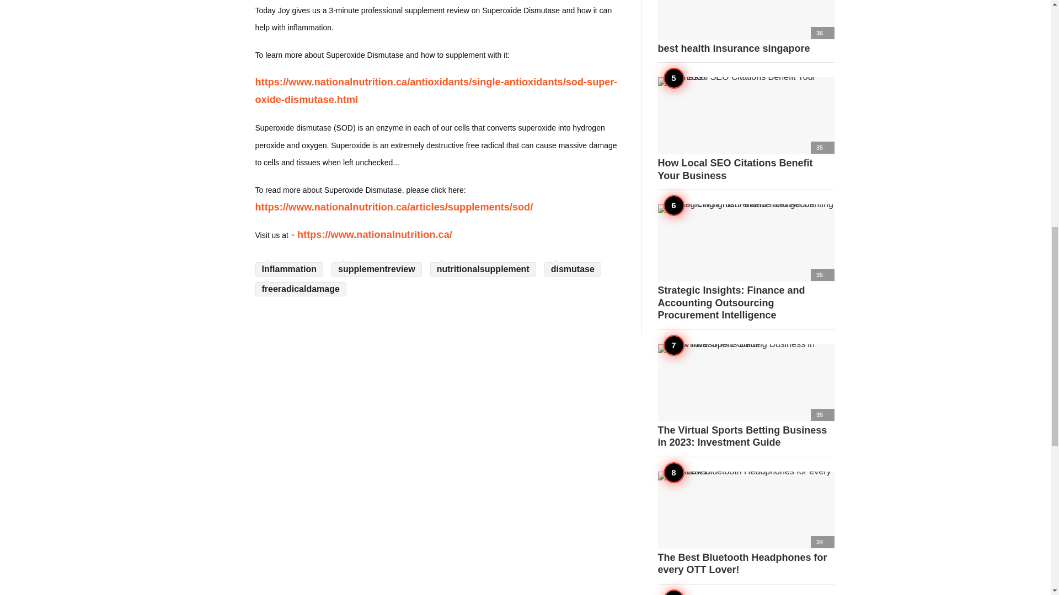 This screenshot has width=1059, height=595. What do you see at coordinates (746, 28) in the screenshot?
I see `best health insurance singapore` at bounding box center [746, 28].